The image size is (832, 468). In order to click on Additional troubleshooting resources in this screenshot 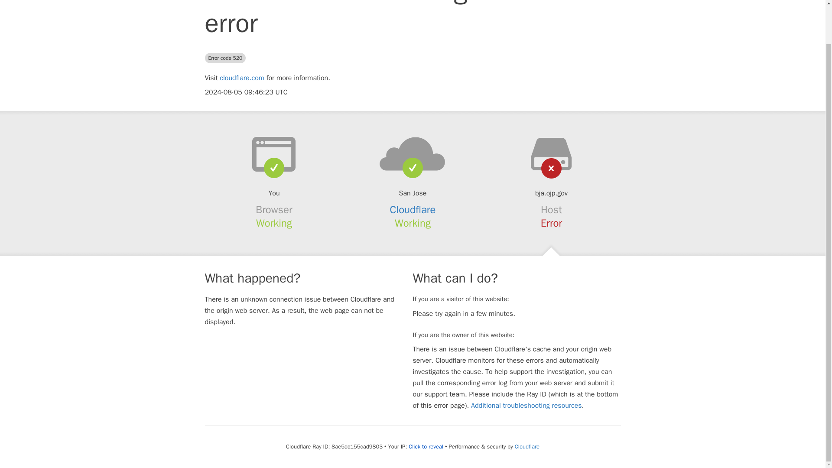, I will do `click(526, 406)`.